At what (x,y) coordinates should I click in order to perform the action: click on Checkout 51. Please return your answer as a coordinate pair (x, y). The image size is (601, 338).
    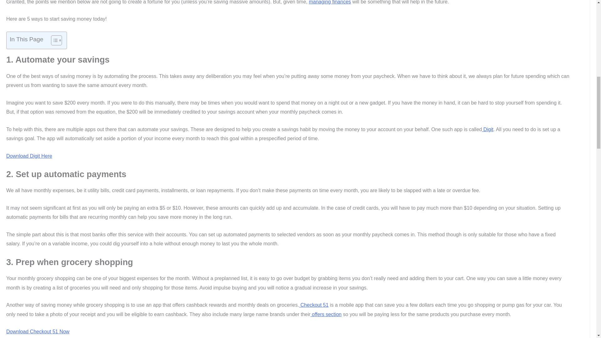
    Looking at the image, I should click on (313, 305).